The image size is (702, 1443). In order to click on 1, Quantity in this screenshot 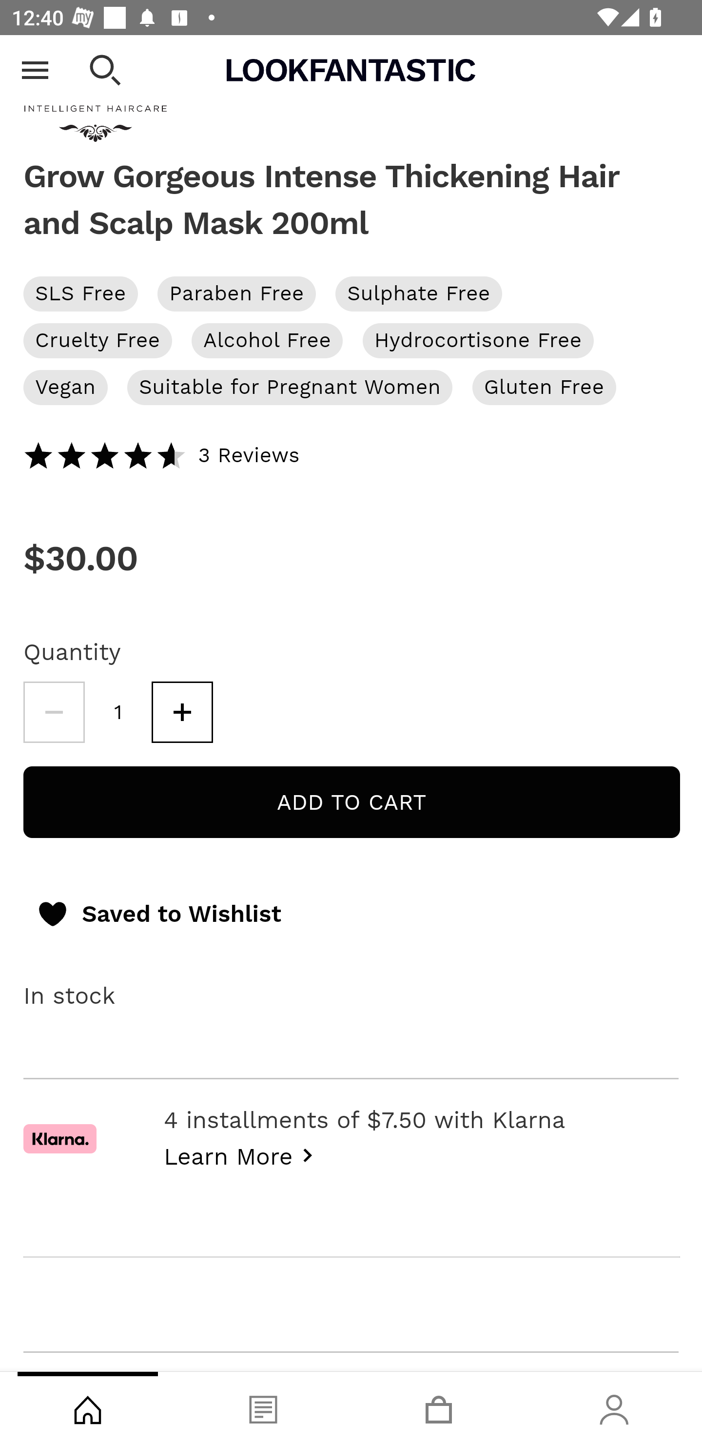, I will do `click(118, 713)`.